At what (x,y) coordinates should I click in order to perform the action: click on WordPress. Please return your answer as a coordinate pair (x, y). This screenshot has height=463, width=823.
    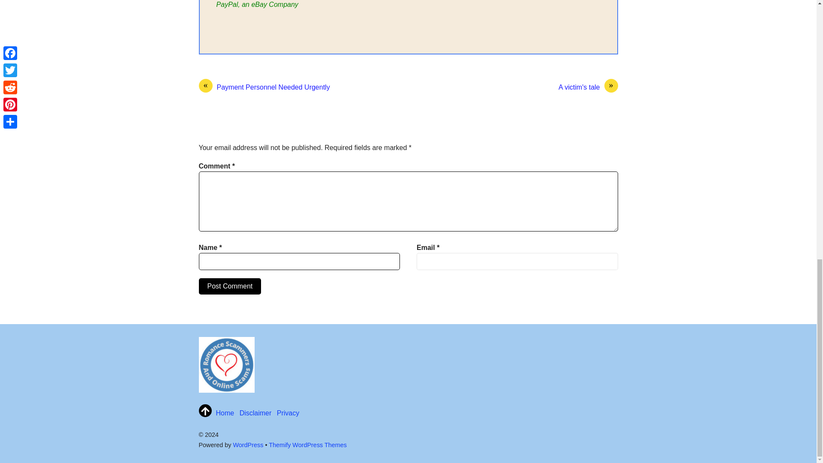
    Looking at the image, I should click on (248, 445).